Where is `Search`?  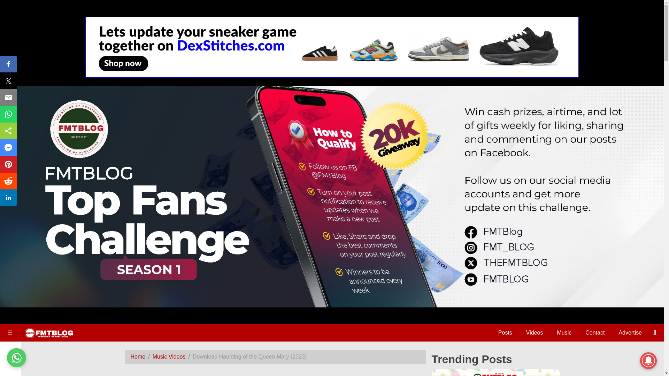 Search is located at coordinates (10, 245).